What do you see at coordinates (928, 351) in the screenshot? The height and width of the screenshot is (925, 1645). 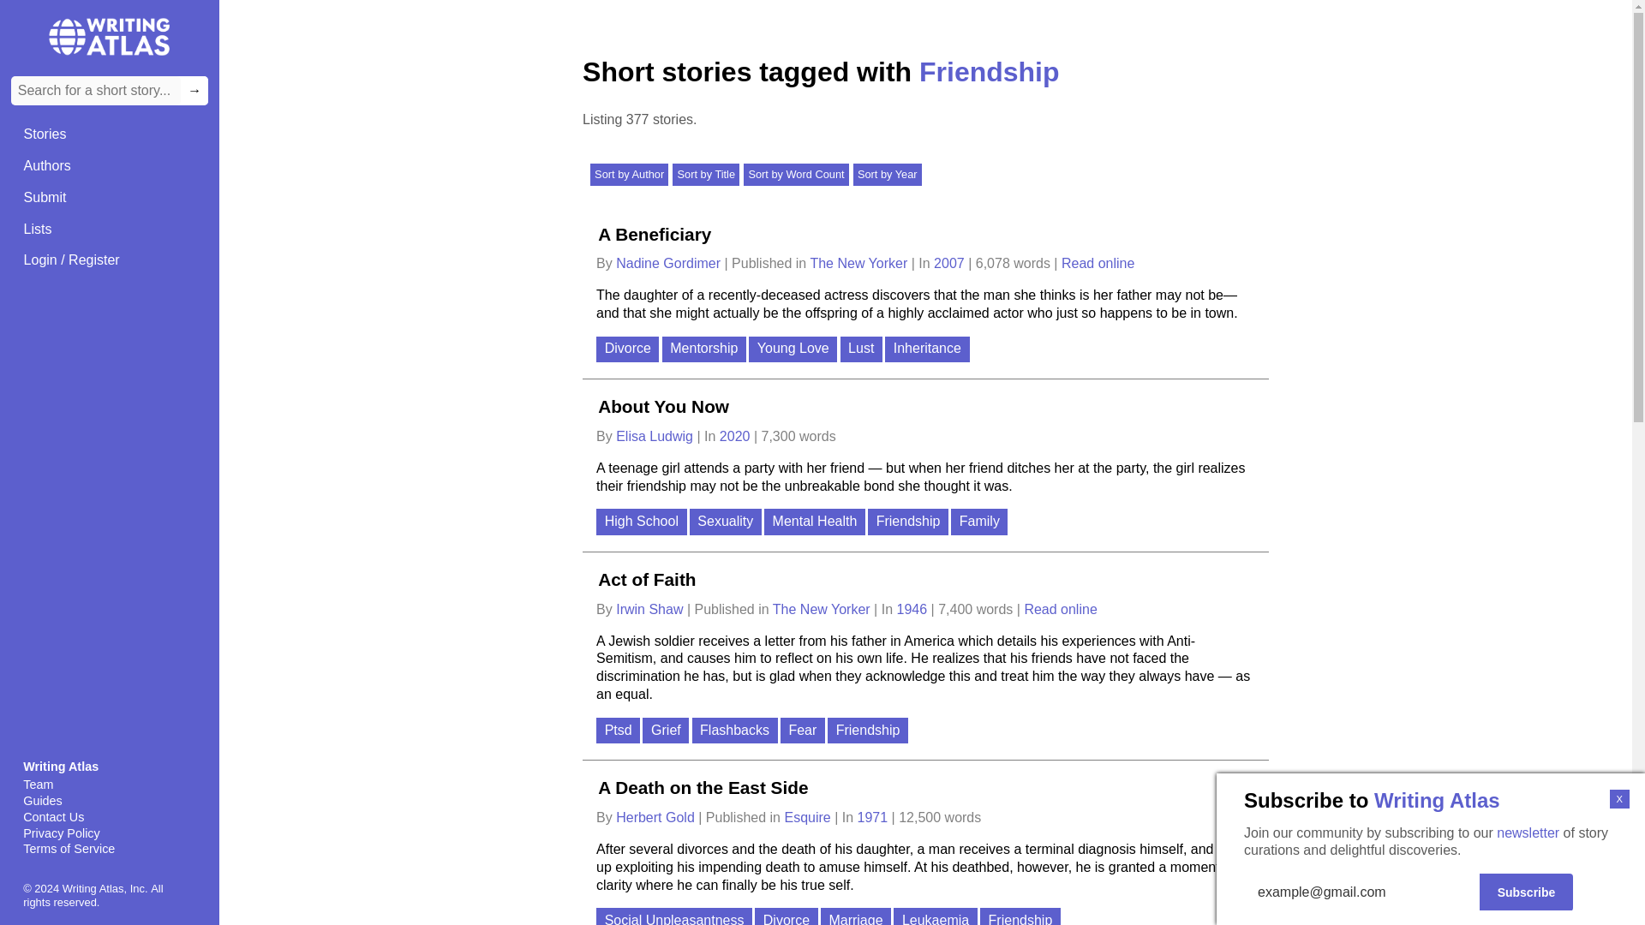 I see `Inheritance` at bounding box center [928, 351].